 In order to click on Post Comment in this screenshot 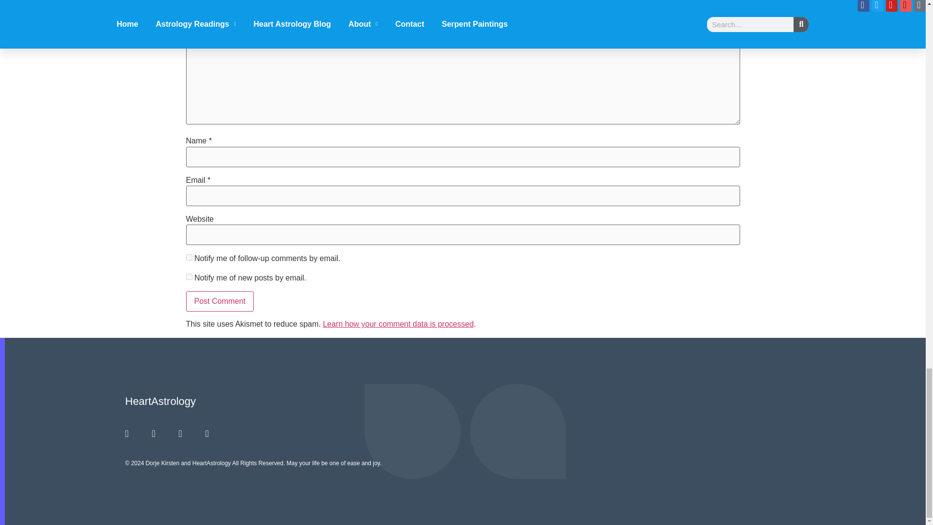, I will do `click(220, 301)`.